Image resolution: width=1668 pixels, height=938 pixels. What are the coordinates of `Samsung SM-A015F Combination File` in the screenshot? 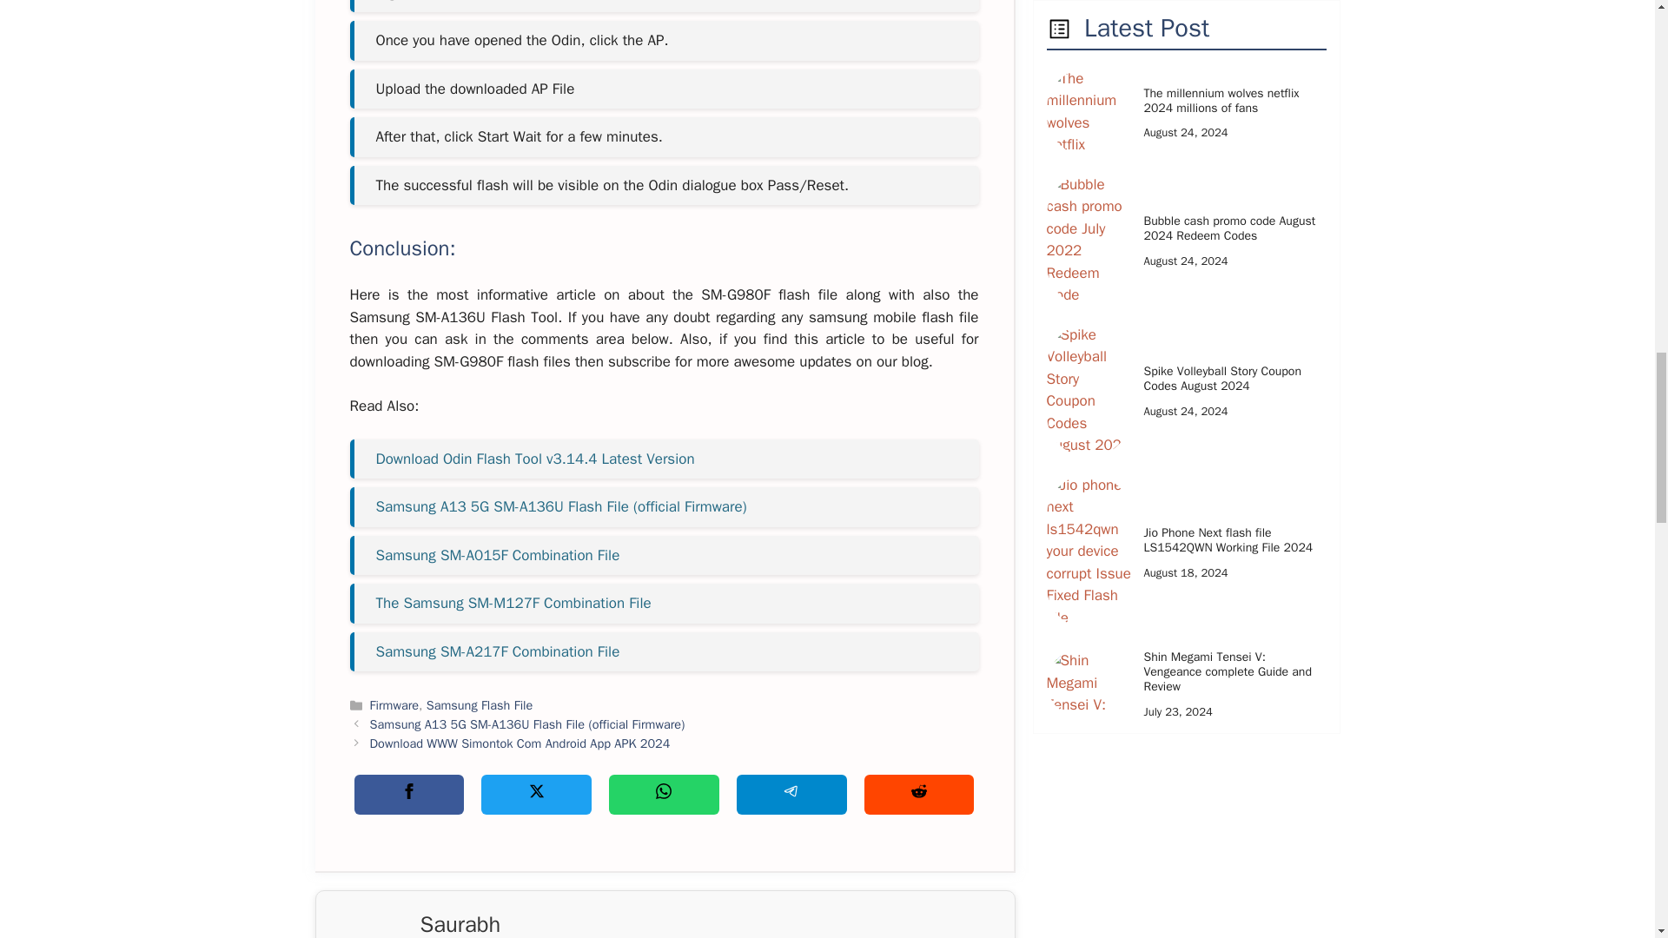 It's located at (497, 555).